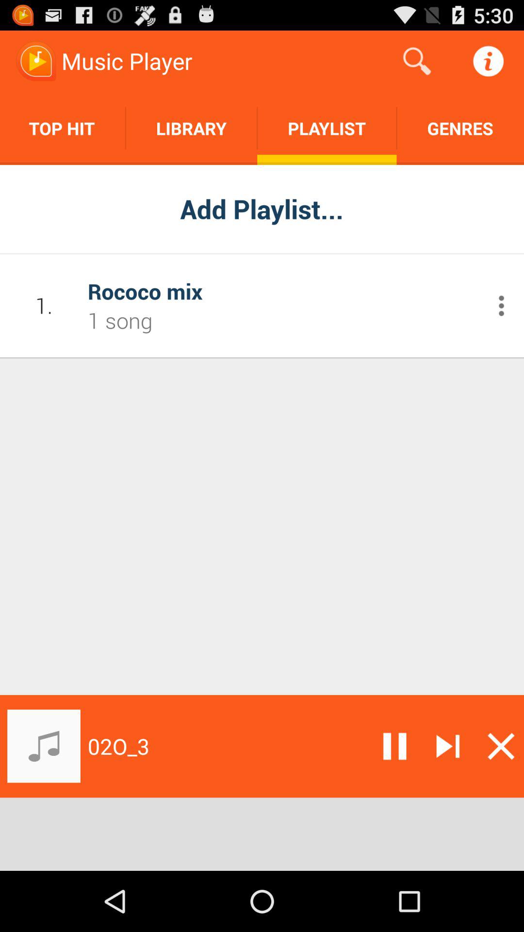 Image resolution: width=524 pixels, height=932 pixels. What do you see at coordinates (502, 306) in the screenshot?
I see `additional options` at bounding box center [502, 306].